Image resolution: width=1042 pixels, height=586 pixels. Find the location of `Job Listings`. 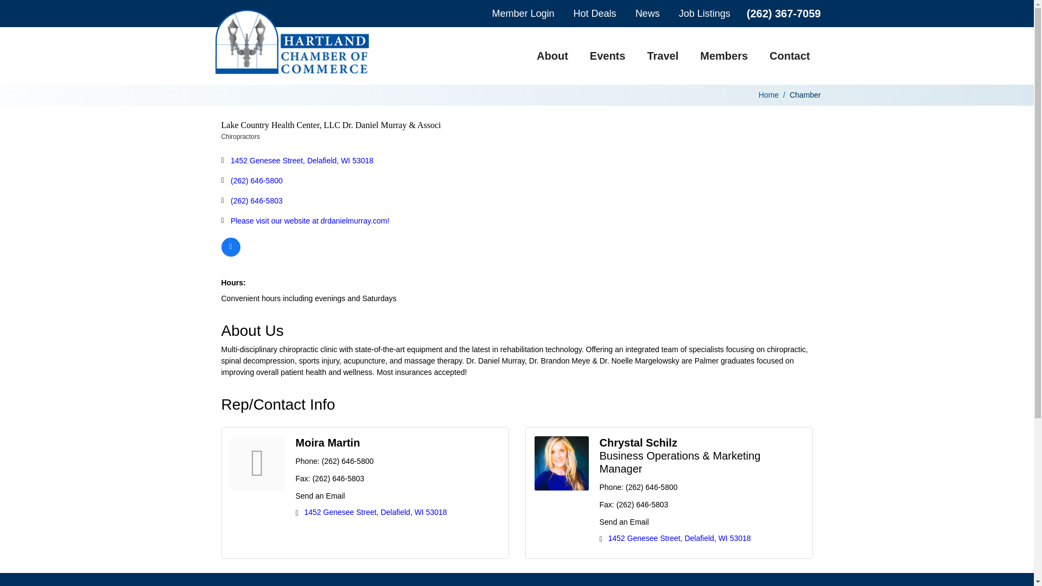

Job Listings is located at coordinates (704, 13).